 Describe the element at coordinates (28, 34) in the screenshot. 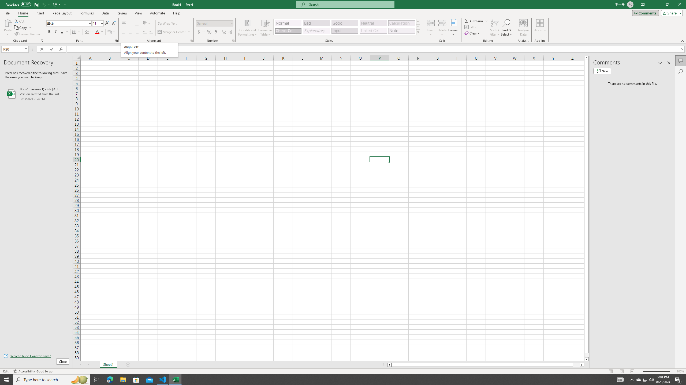

I see `Format Painter` at that location.